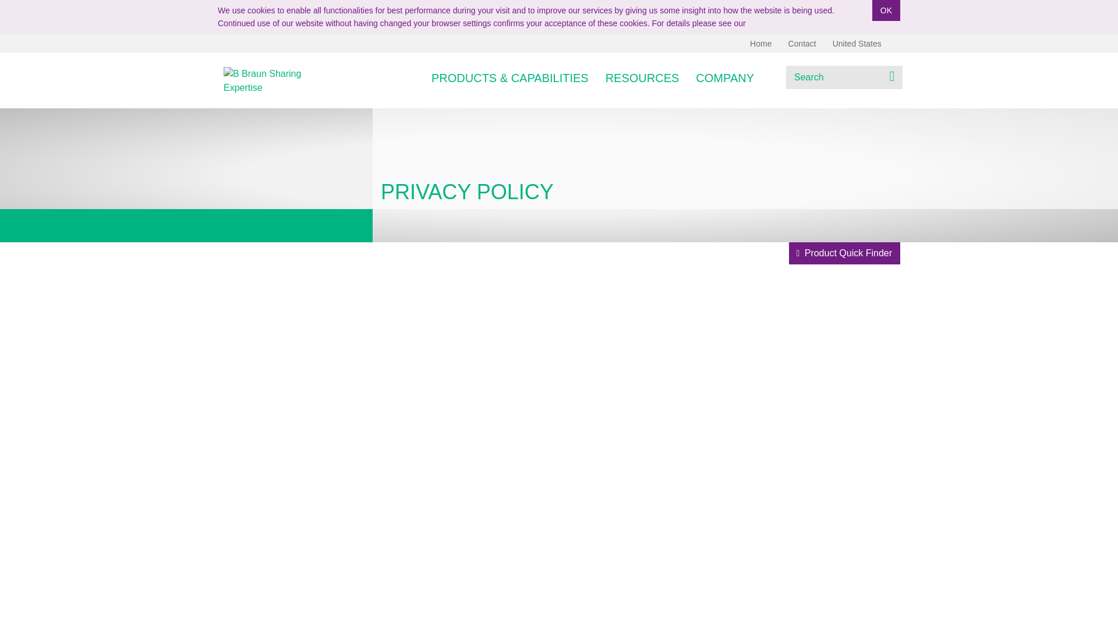 The height and width of the screenshot is (629, 1118). I want to click on Product Quick Finder, so click(844, 253).